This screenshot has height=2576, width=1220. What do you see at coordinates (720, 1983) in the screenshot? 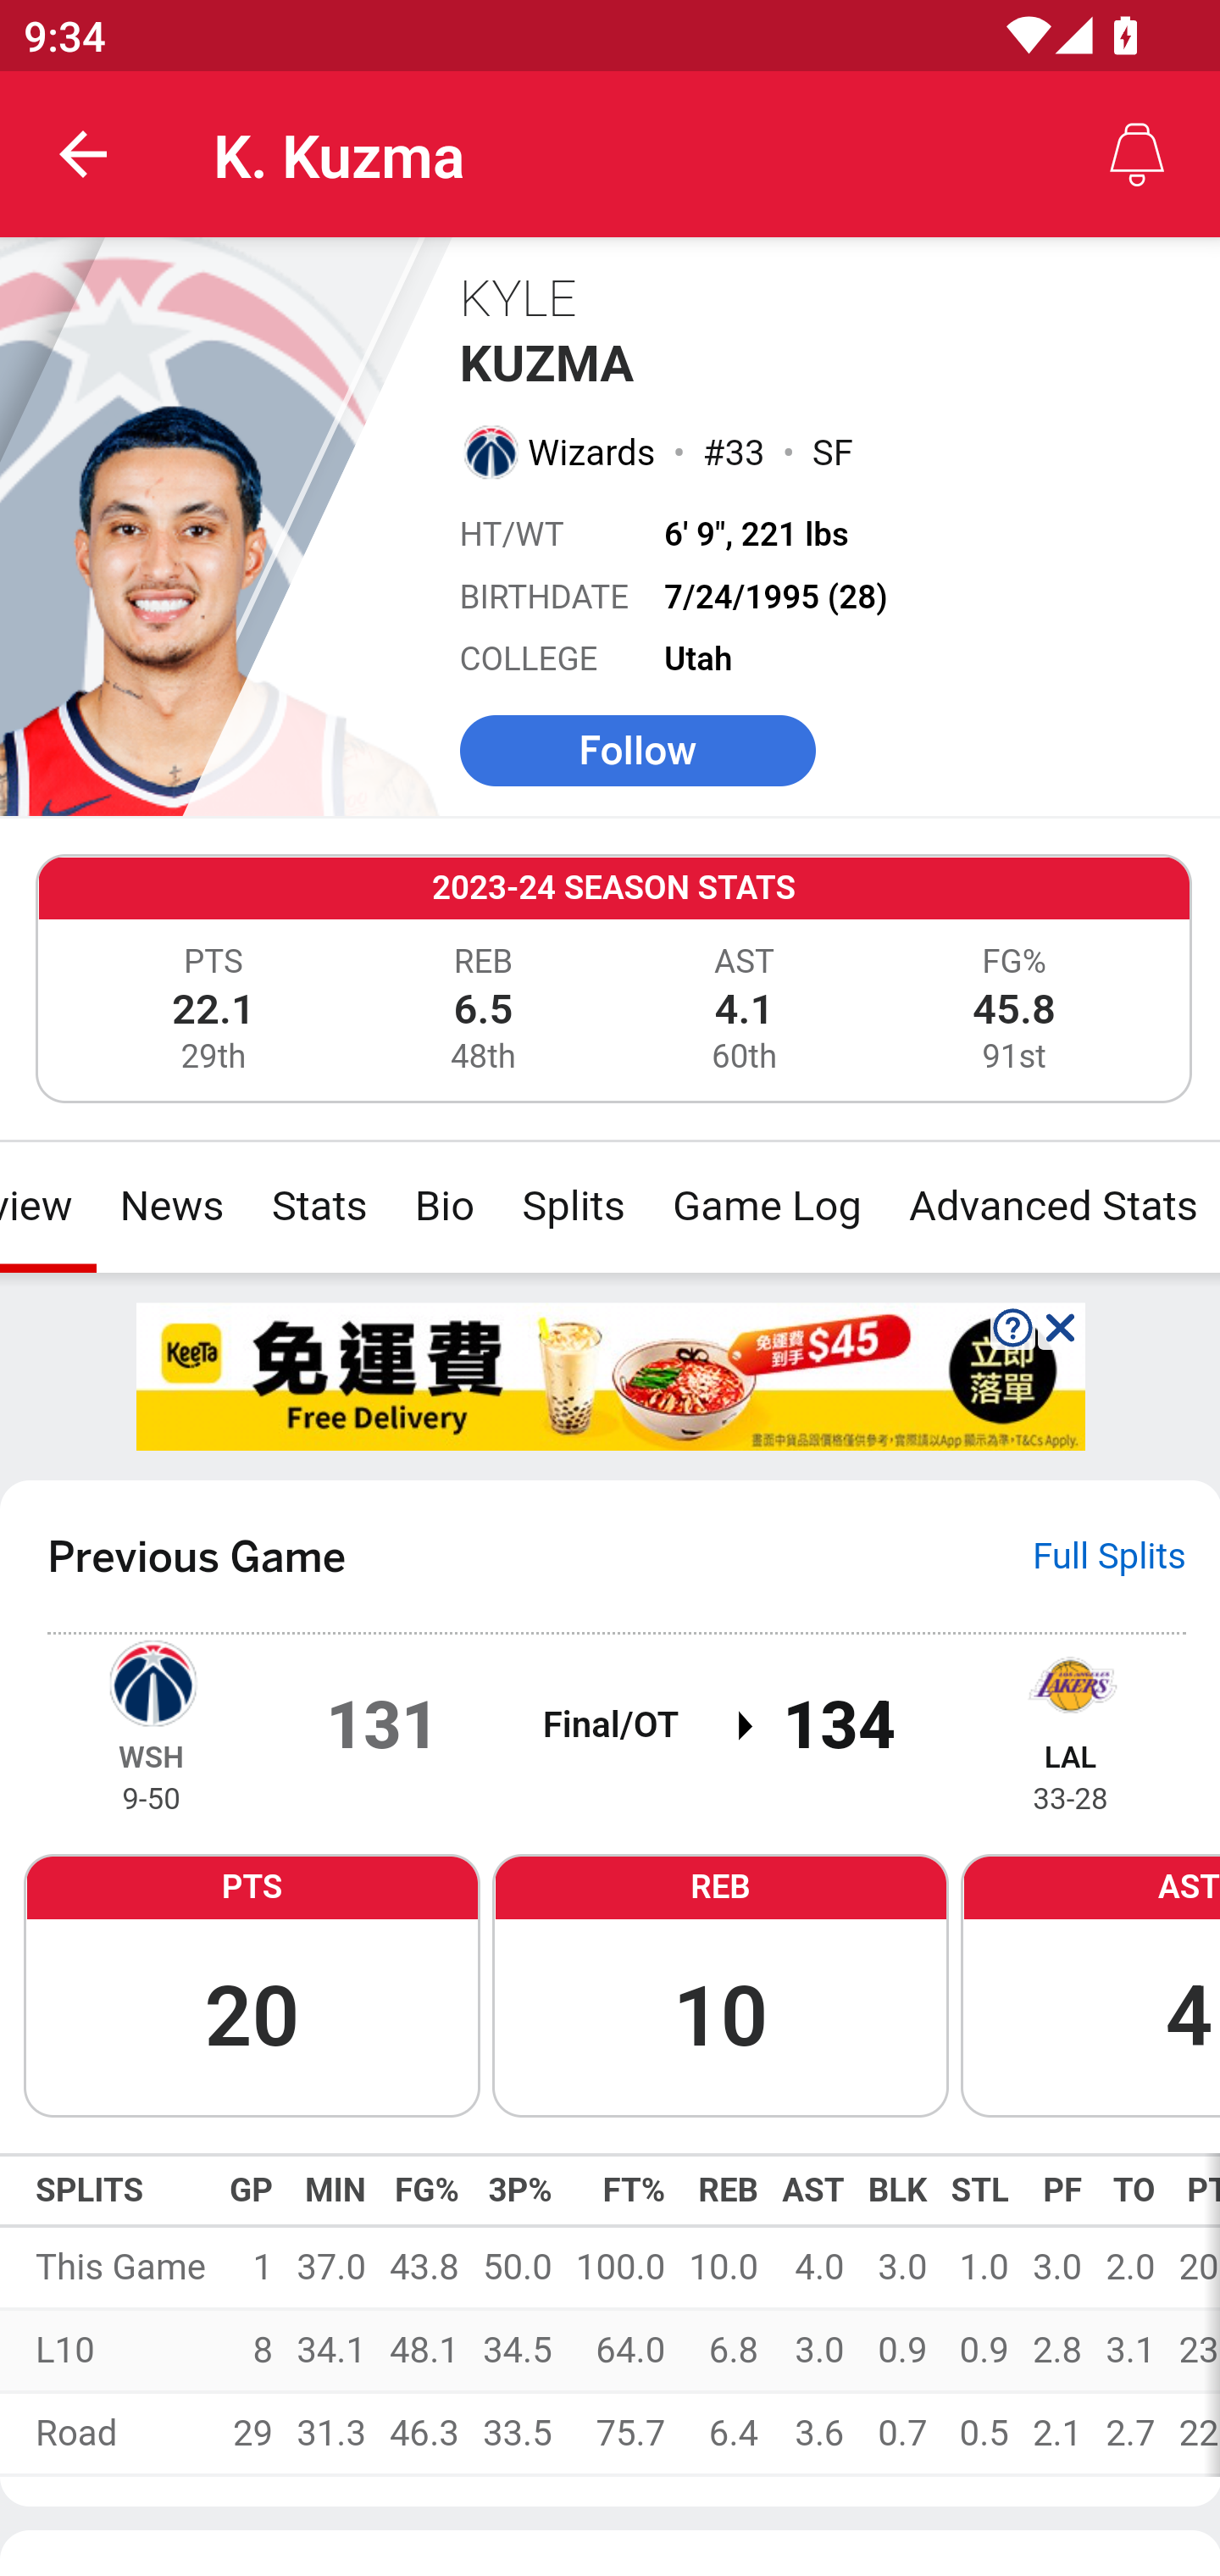
I see `REB 10` at bounding box center [720, 1983].